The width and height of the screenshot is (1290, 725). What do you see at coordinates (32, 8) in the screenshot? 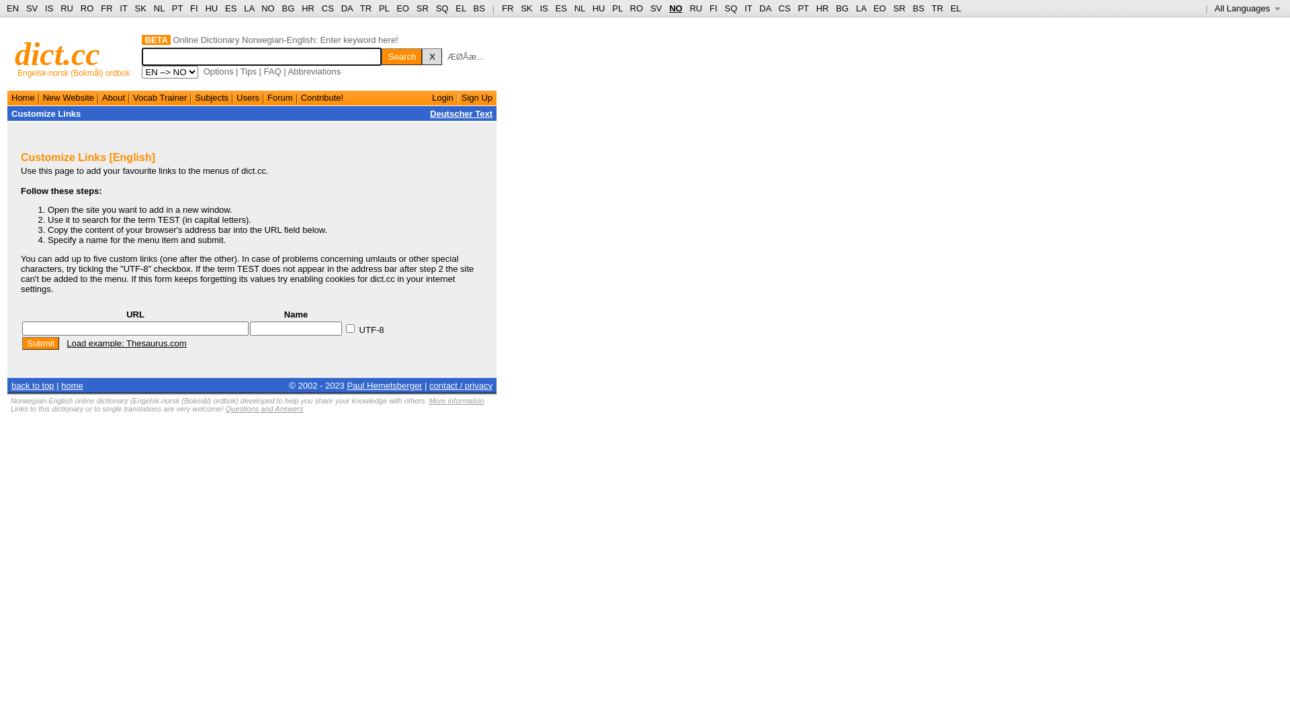
I see `SV` at bounding box center [32, 8].